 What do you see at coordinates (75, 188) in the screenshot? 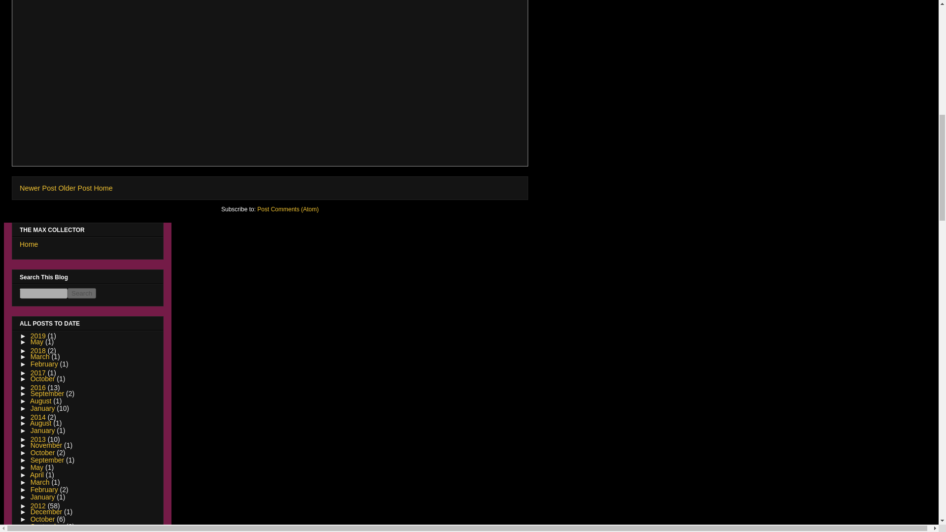
I see `Older Post` at bounding box center [75, 188].